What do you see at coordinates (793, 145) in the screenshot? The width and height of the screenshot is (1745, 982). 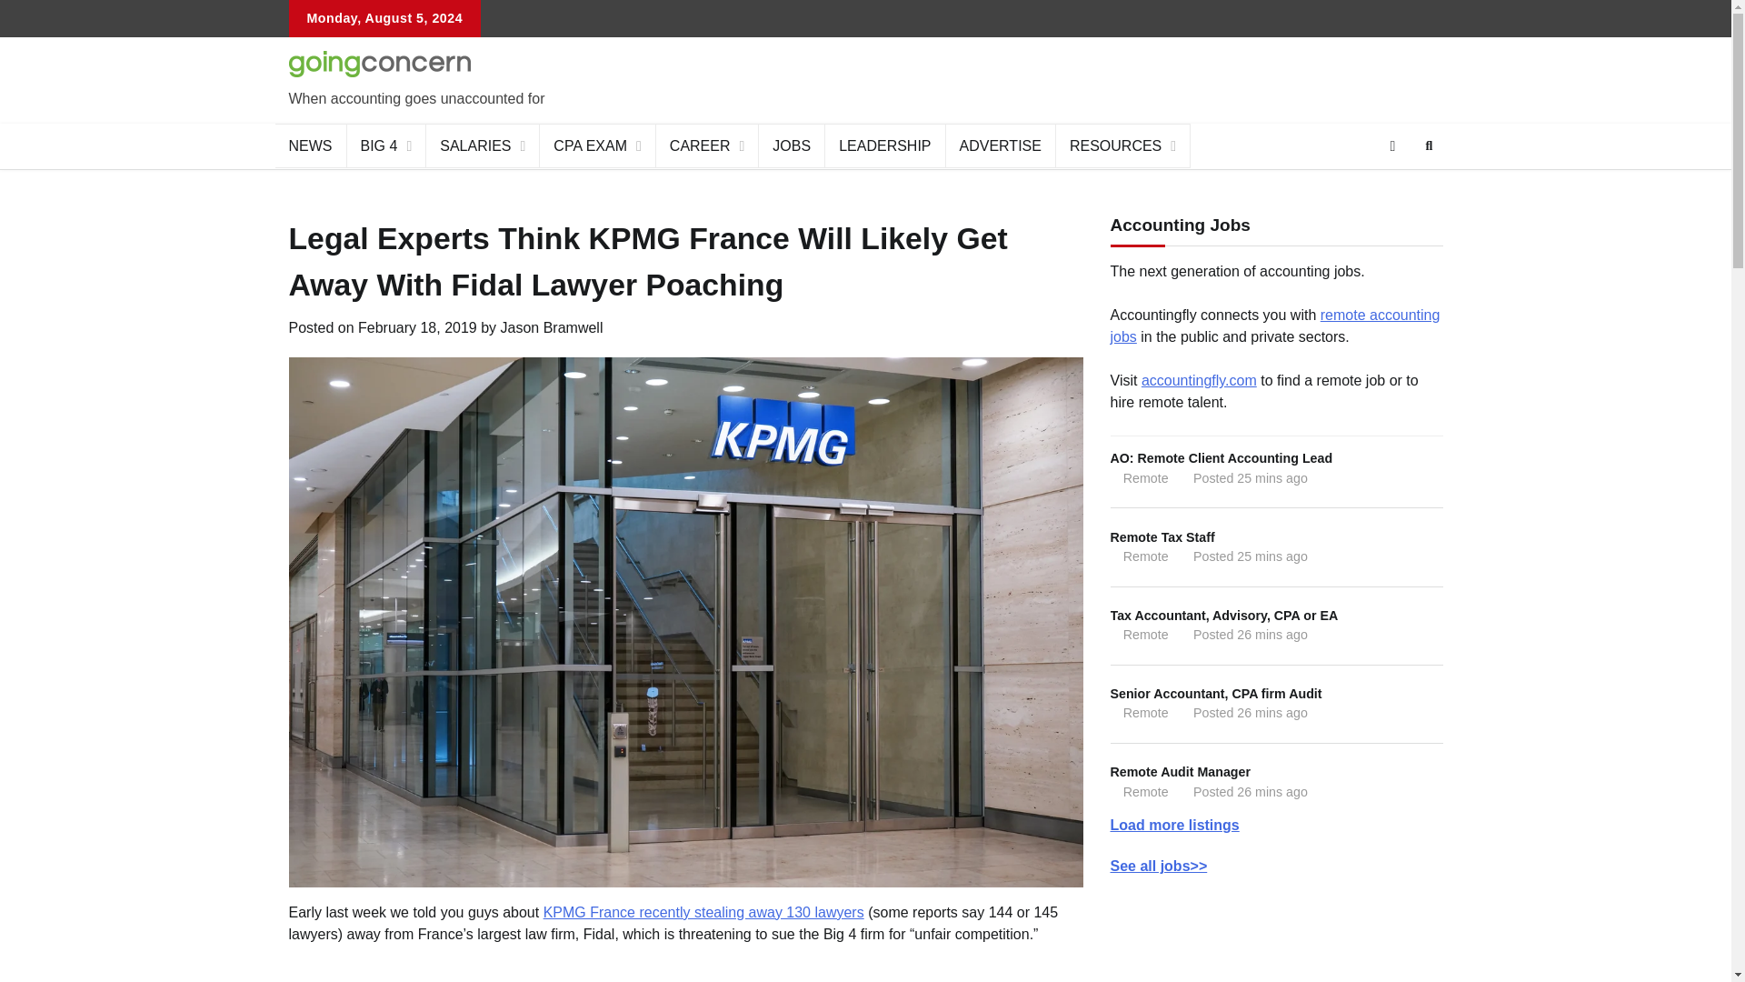 I see `JOBS` at bounding box center [793, 145].